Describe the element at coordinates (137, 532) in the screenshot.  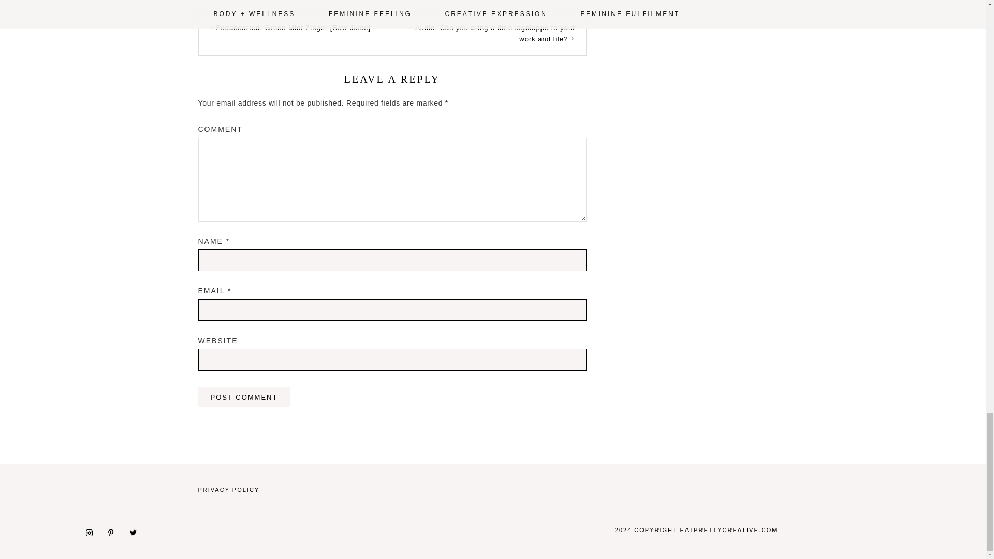
I see `Twitter` at that location.